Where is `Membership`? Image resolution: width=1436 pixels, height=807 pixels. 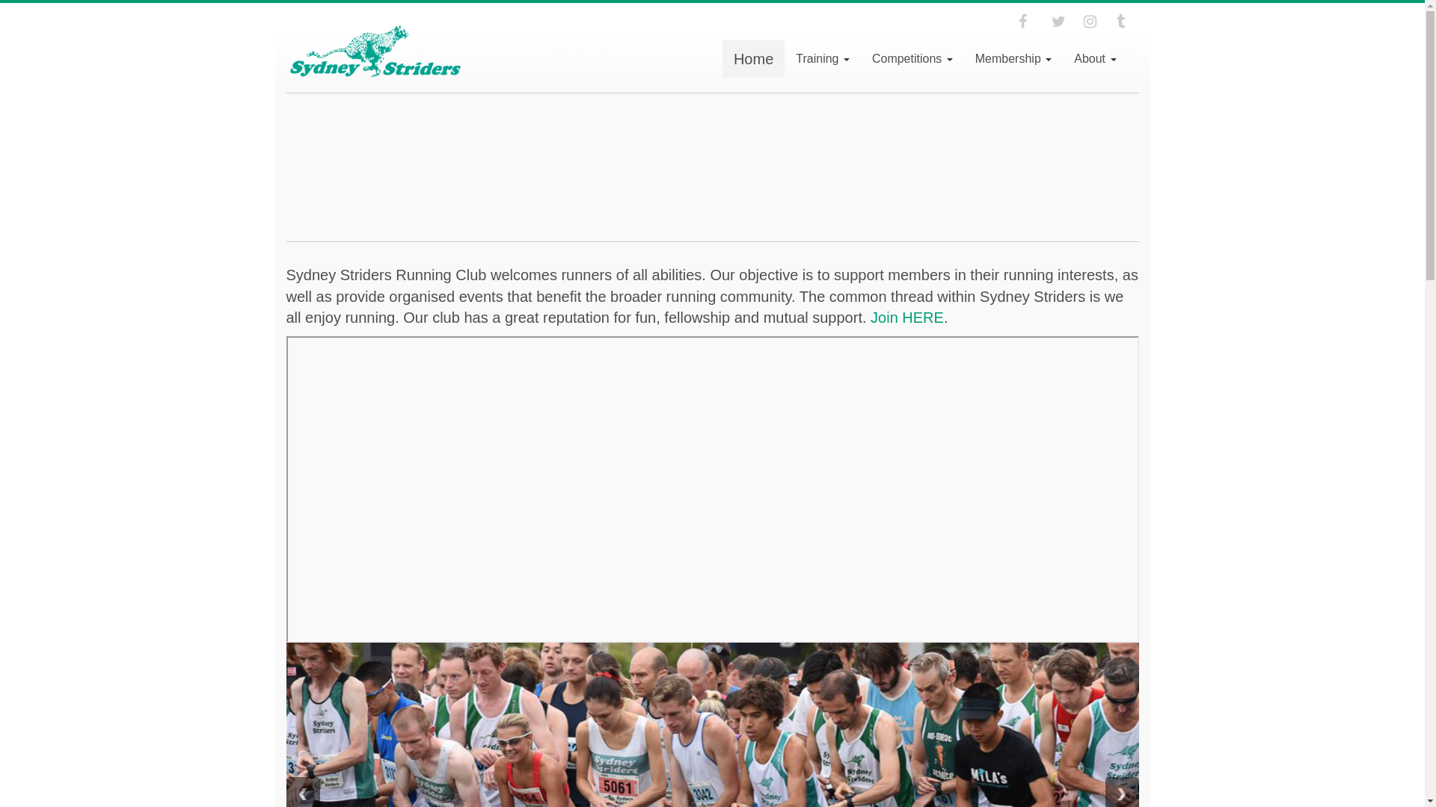
Membership is located at coordinates (1013, 59).